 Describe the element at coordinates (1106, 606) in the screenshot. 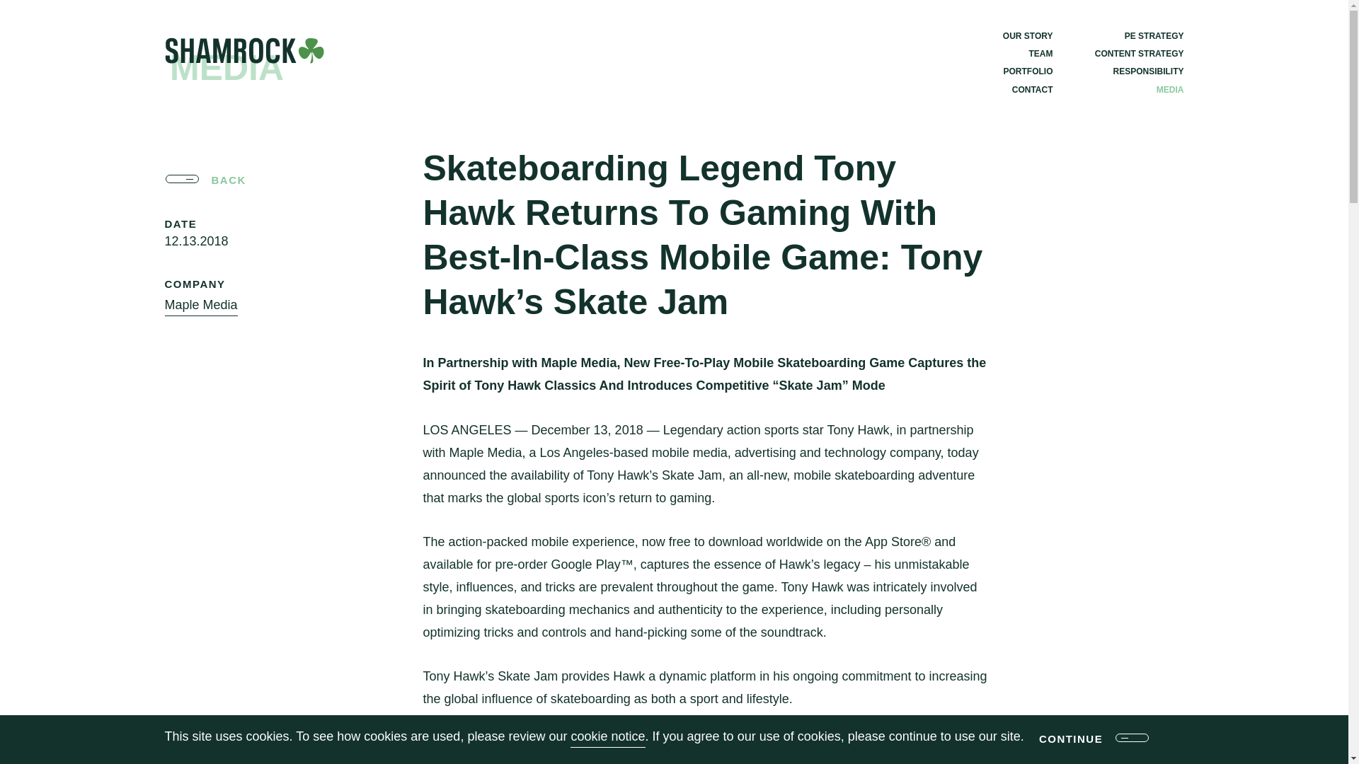

I see `MEDIA` at that location.